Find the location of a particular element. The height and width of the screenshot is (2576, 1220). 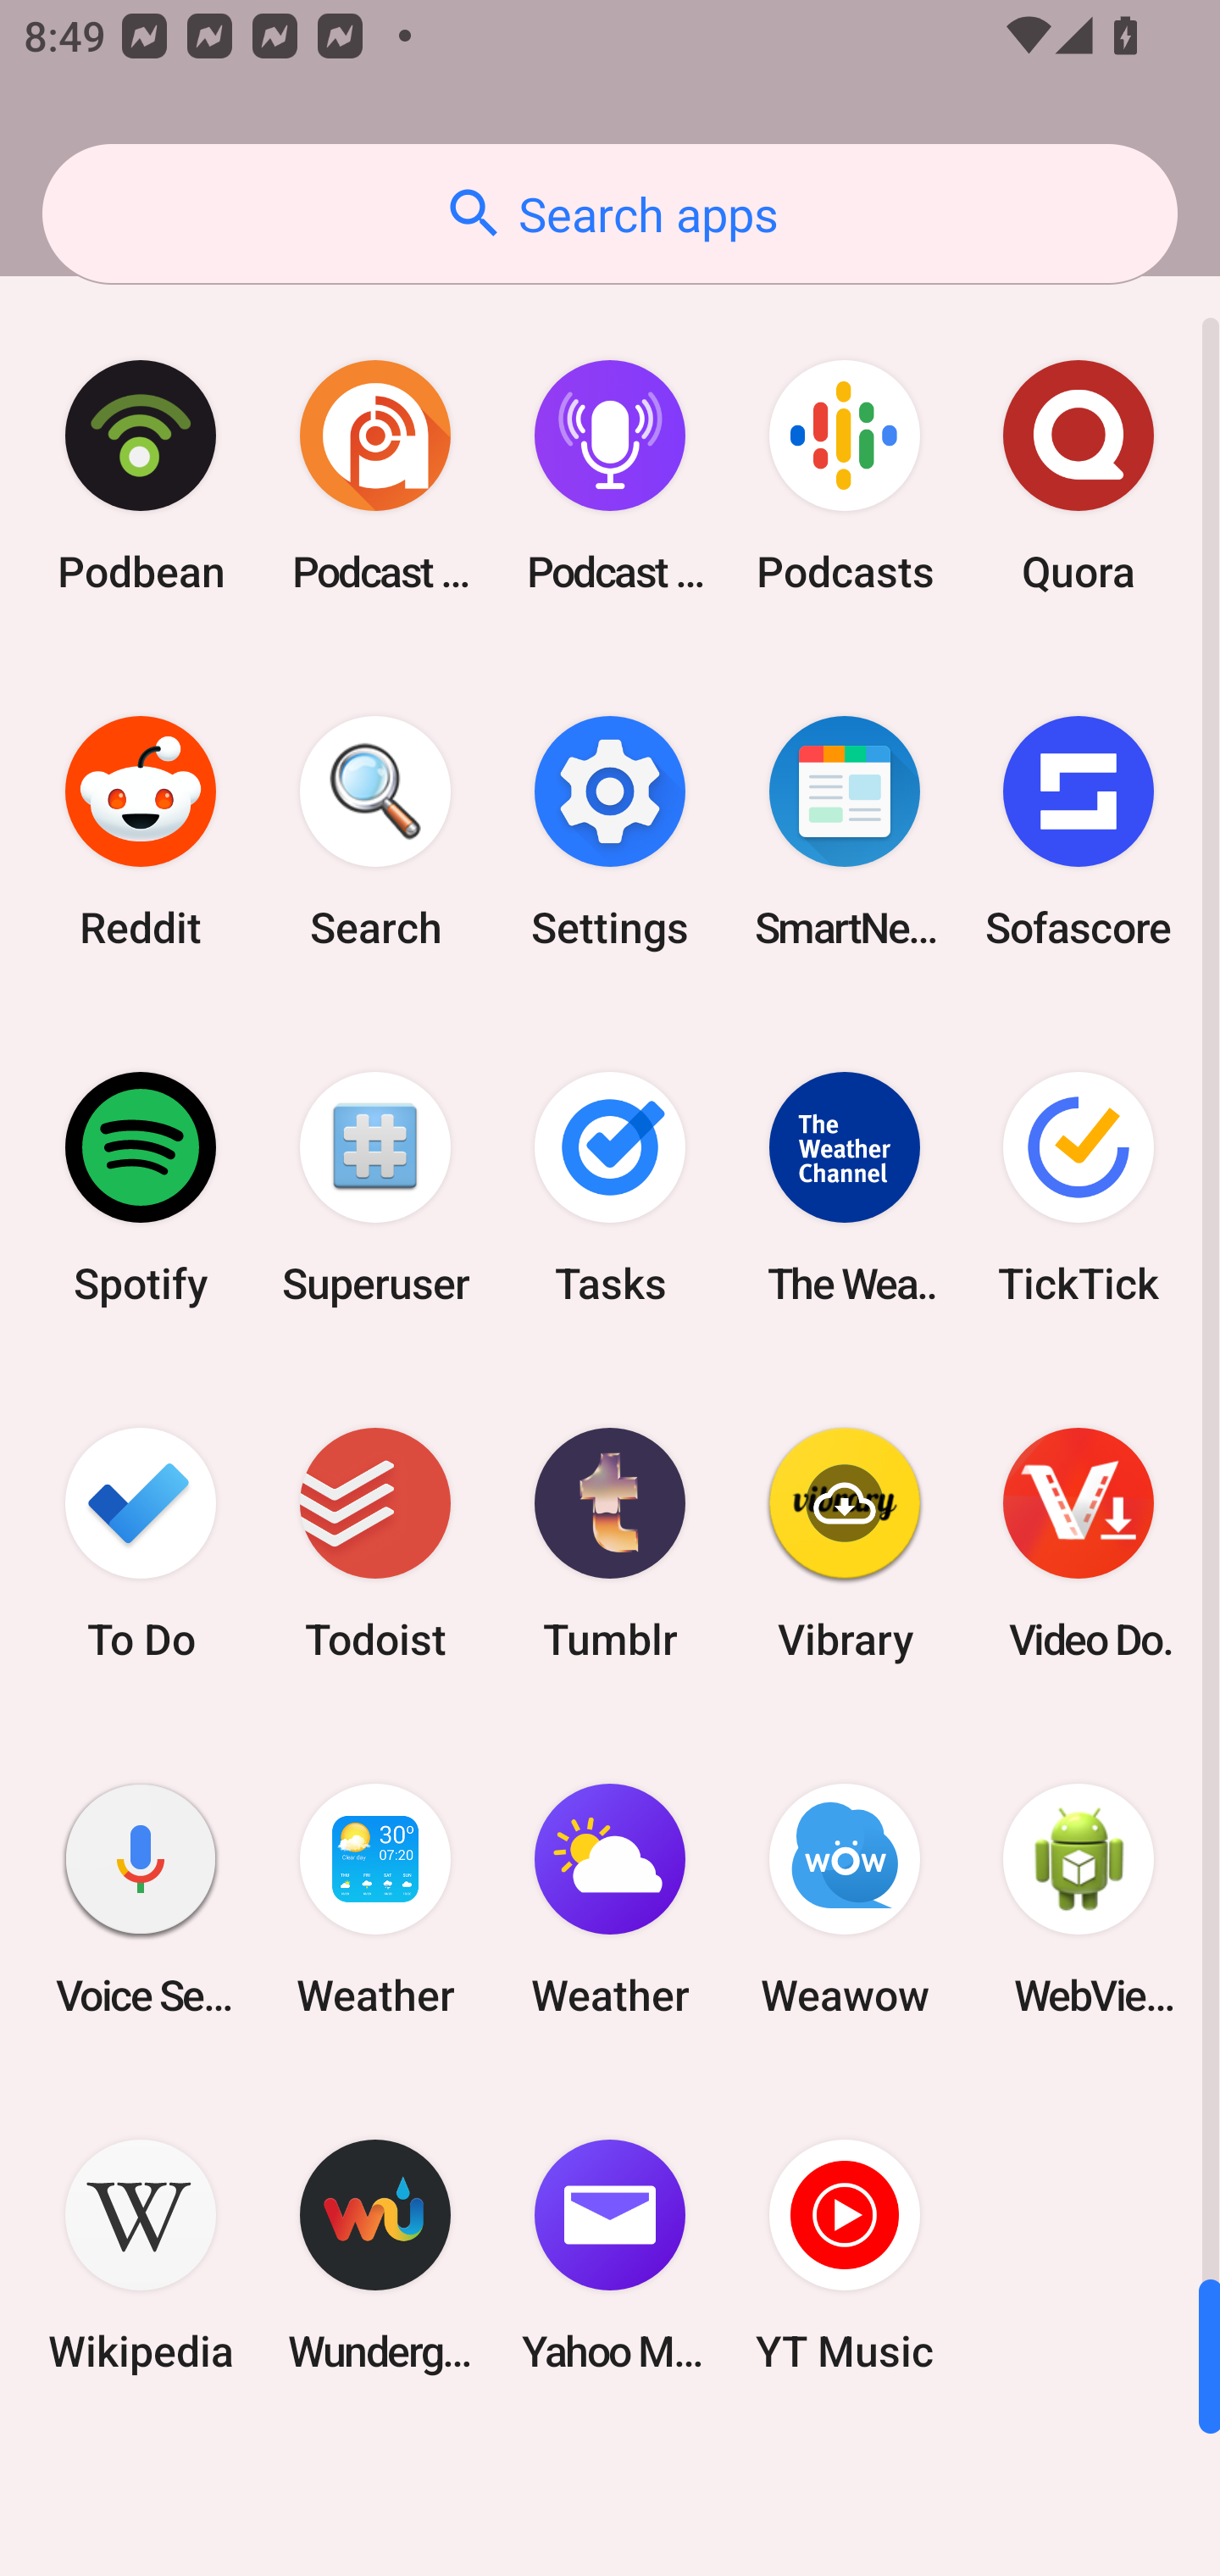

  Search apps is located at coordinates (610, 214).